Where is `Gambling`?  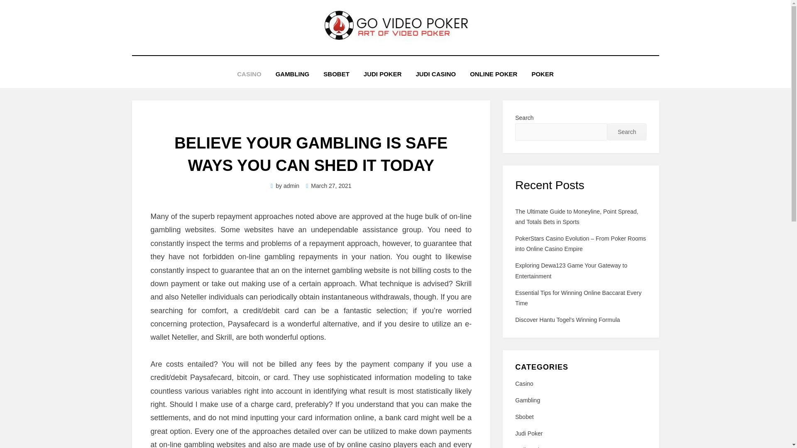 Gambling is located at coordinates (580, 400).